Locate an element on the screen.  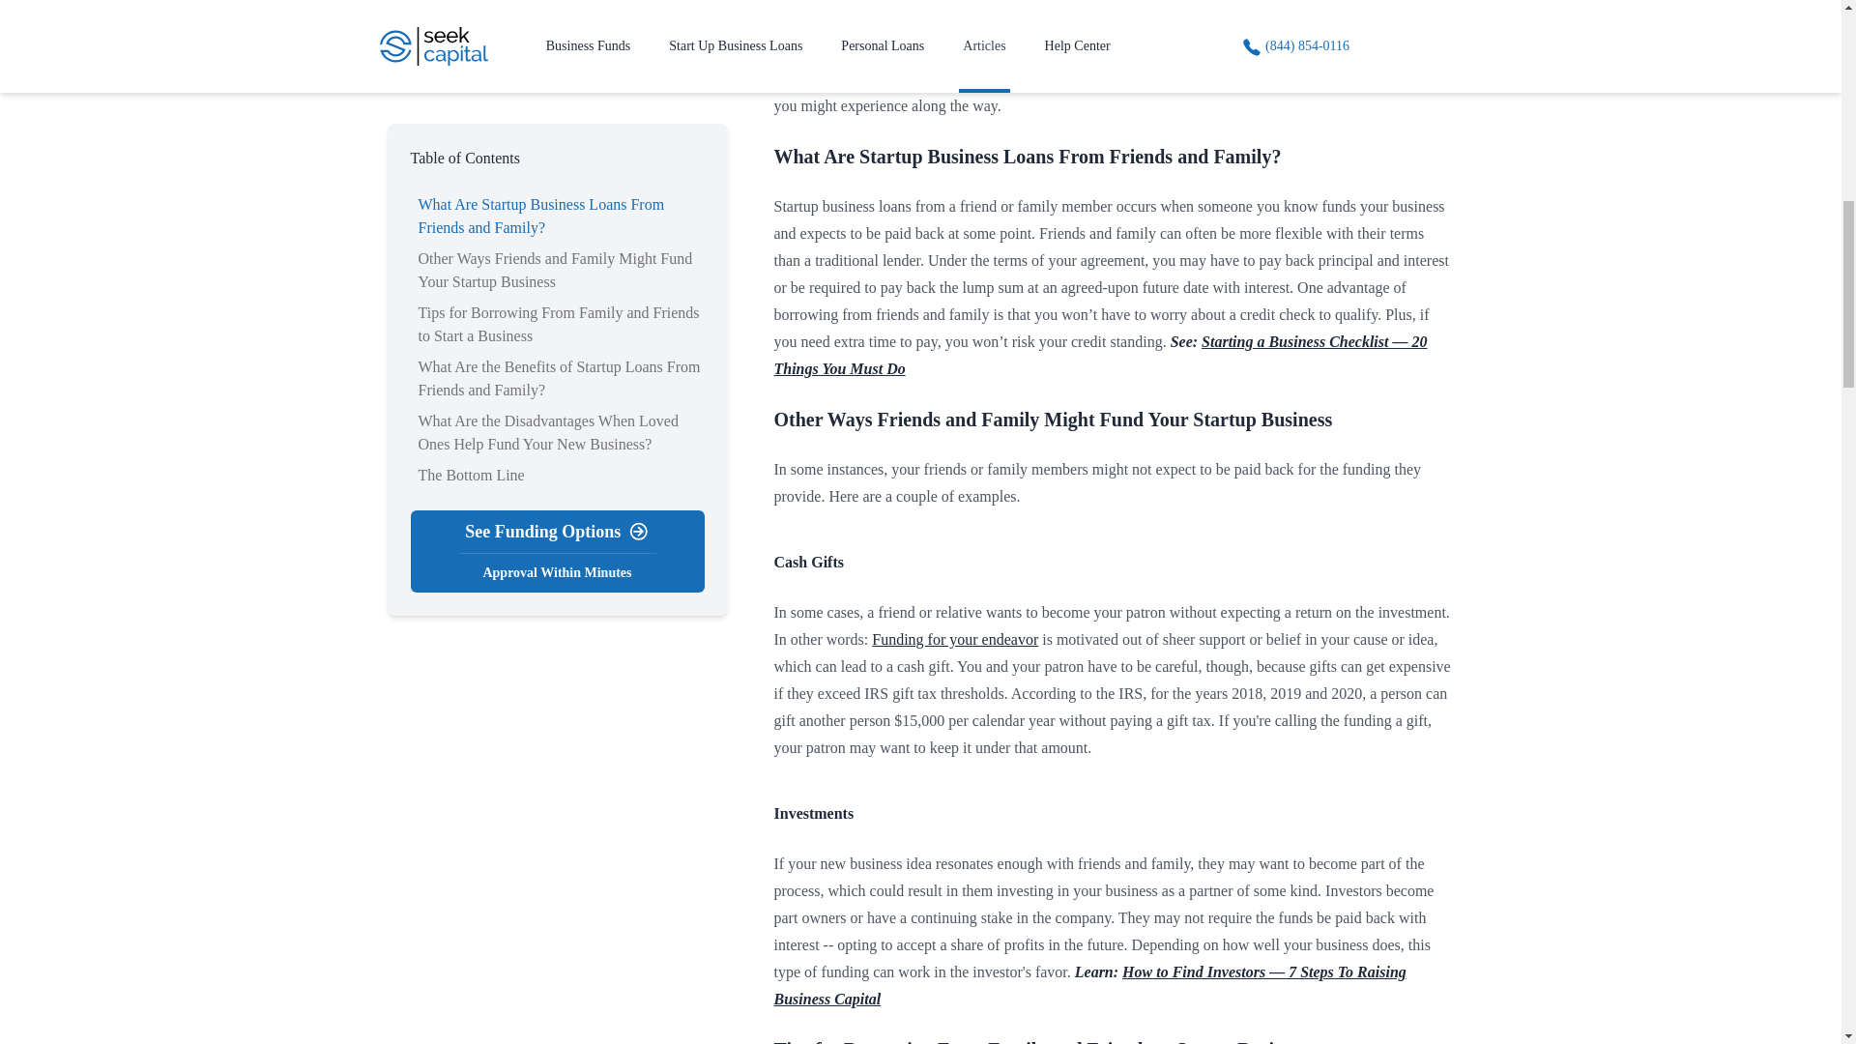
Funding for your endeavor is located at coordinates (955, 639).